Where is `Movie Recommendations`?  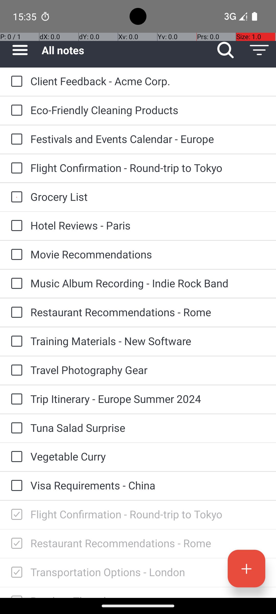 Movie Recommendations is located at coordinates (148, 254).